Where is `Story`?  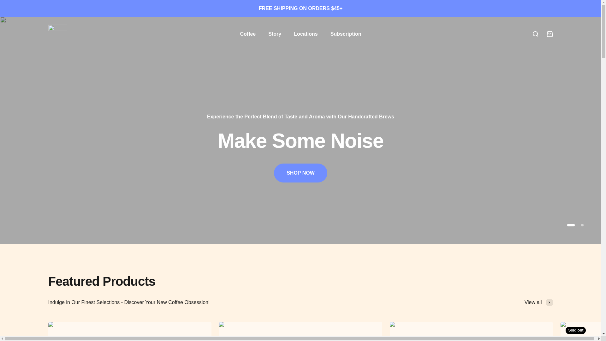 Story is located at coordinates (275, 34).